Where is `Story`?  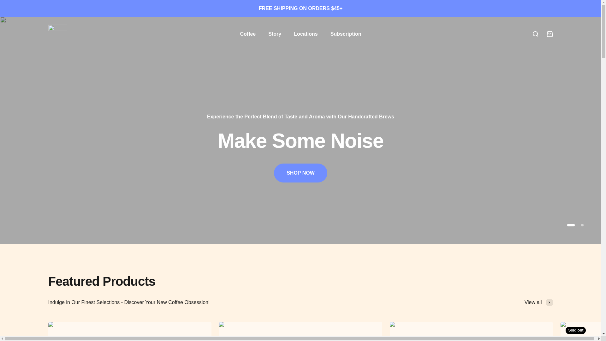 Story is located at coordinates (275, 34).